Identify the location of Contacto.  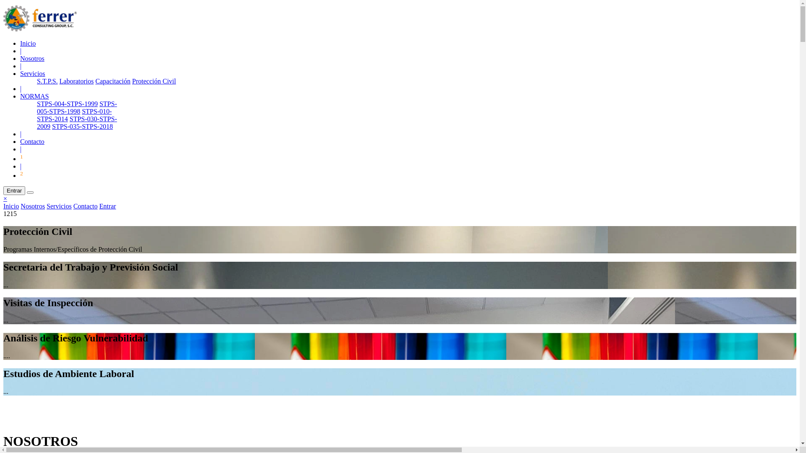
(32, 142).